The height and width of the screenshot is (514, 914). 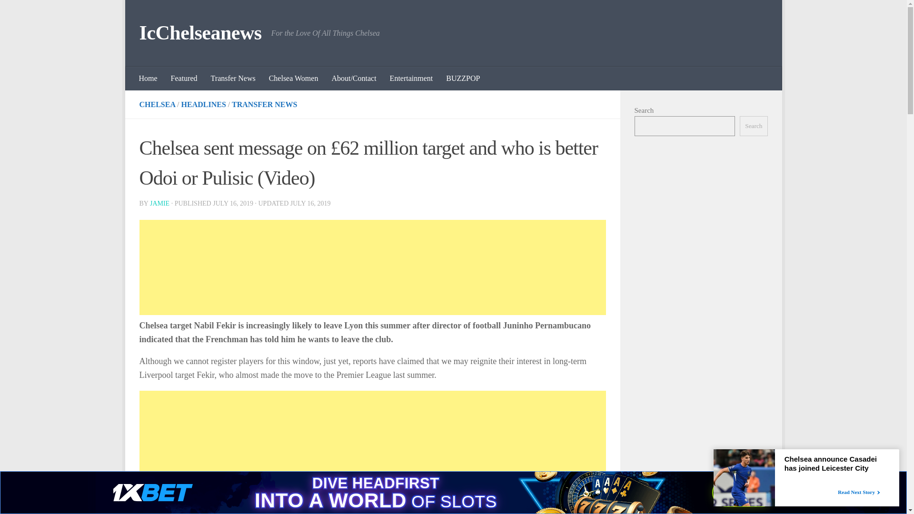 I want to click on JAMIE, so click(x=159, y=204).